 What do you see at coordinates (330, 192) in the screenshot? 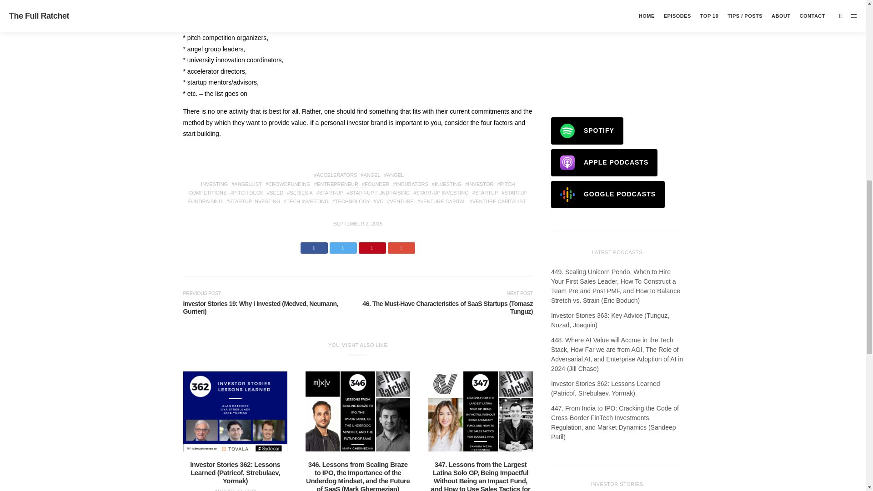
I see `START-UP` at bounding box center [330, 192].